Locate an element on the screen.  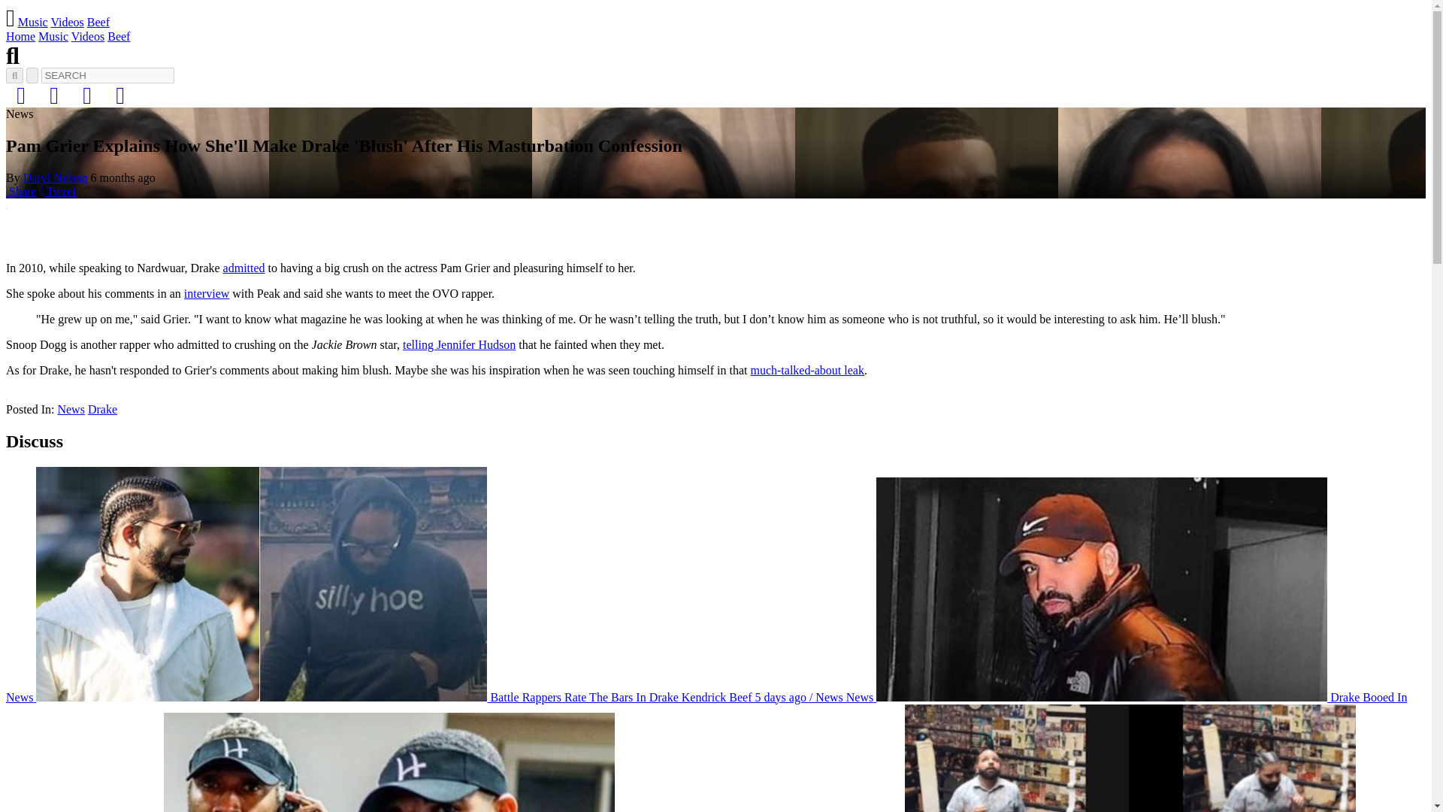
Daryl Nelson is located at coordinates (56, 177).